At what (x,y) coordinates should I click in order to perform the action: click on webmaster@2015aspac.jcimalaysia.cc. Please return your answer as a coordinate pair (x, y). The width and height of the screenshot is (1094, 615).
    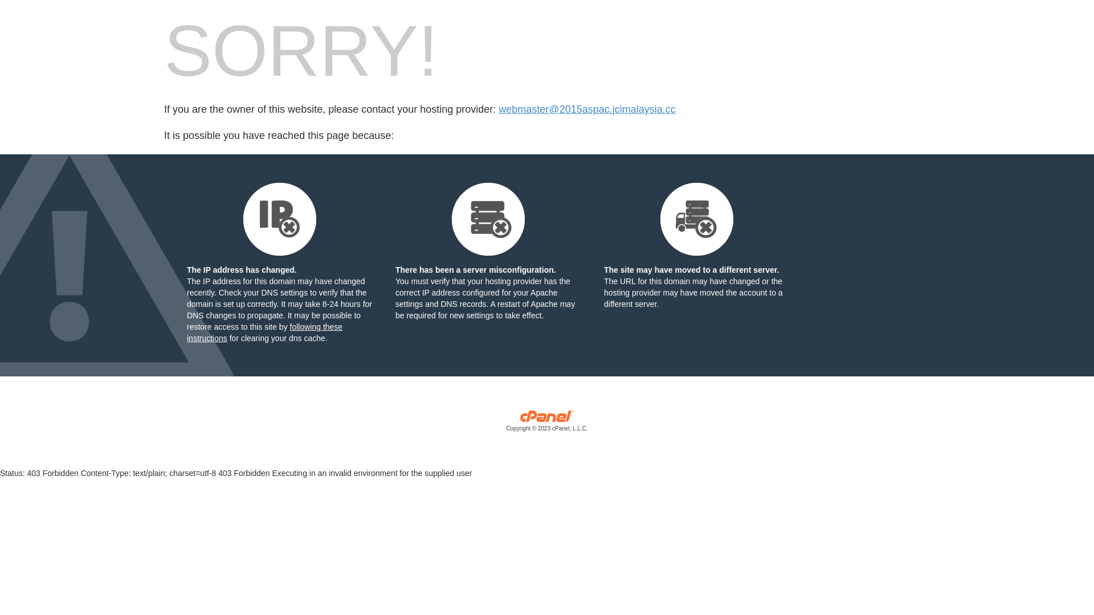
    Looking at the image, I should click on (587, 109).